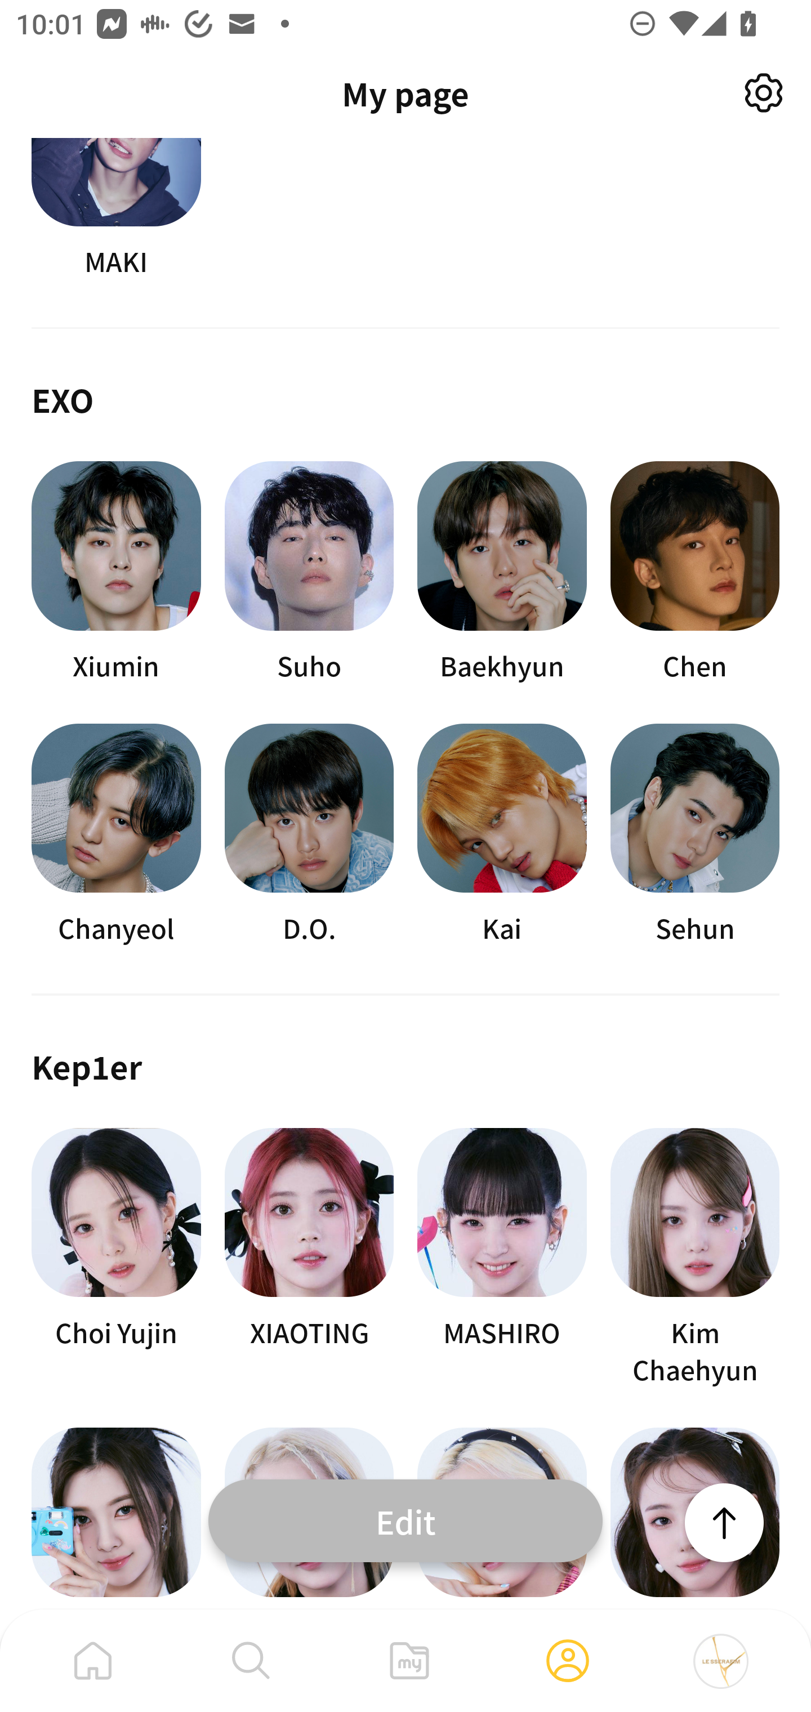 This screenshot has width=811, height=1712. What do you see at coordinates (502, 835) in the screenshot?
I see `Kai` at bounding box center [502, 835].